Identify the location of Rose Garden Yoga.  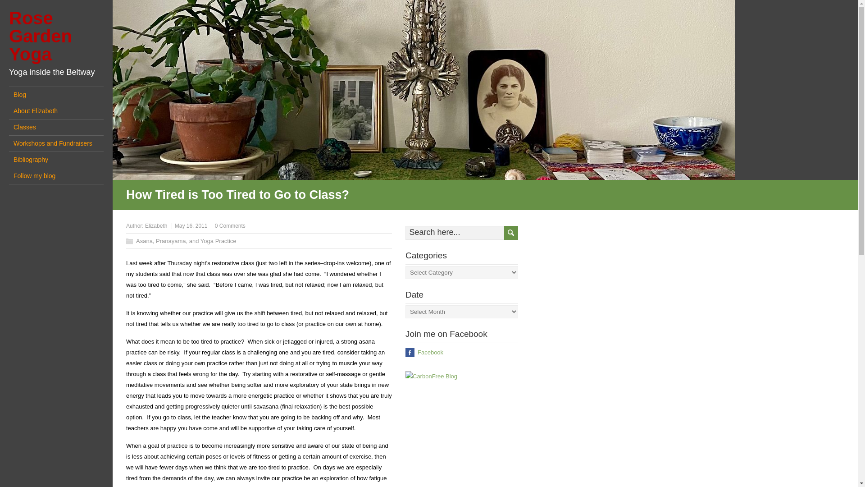
(40, 36).